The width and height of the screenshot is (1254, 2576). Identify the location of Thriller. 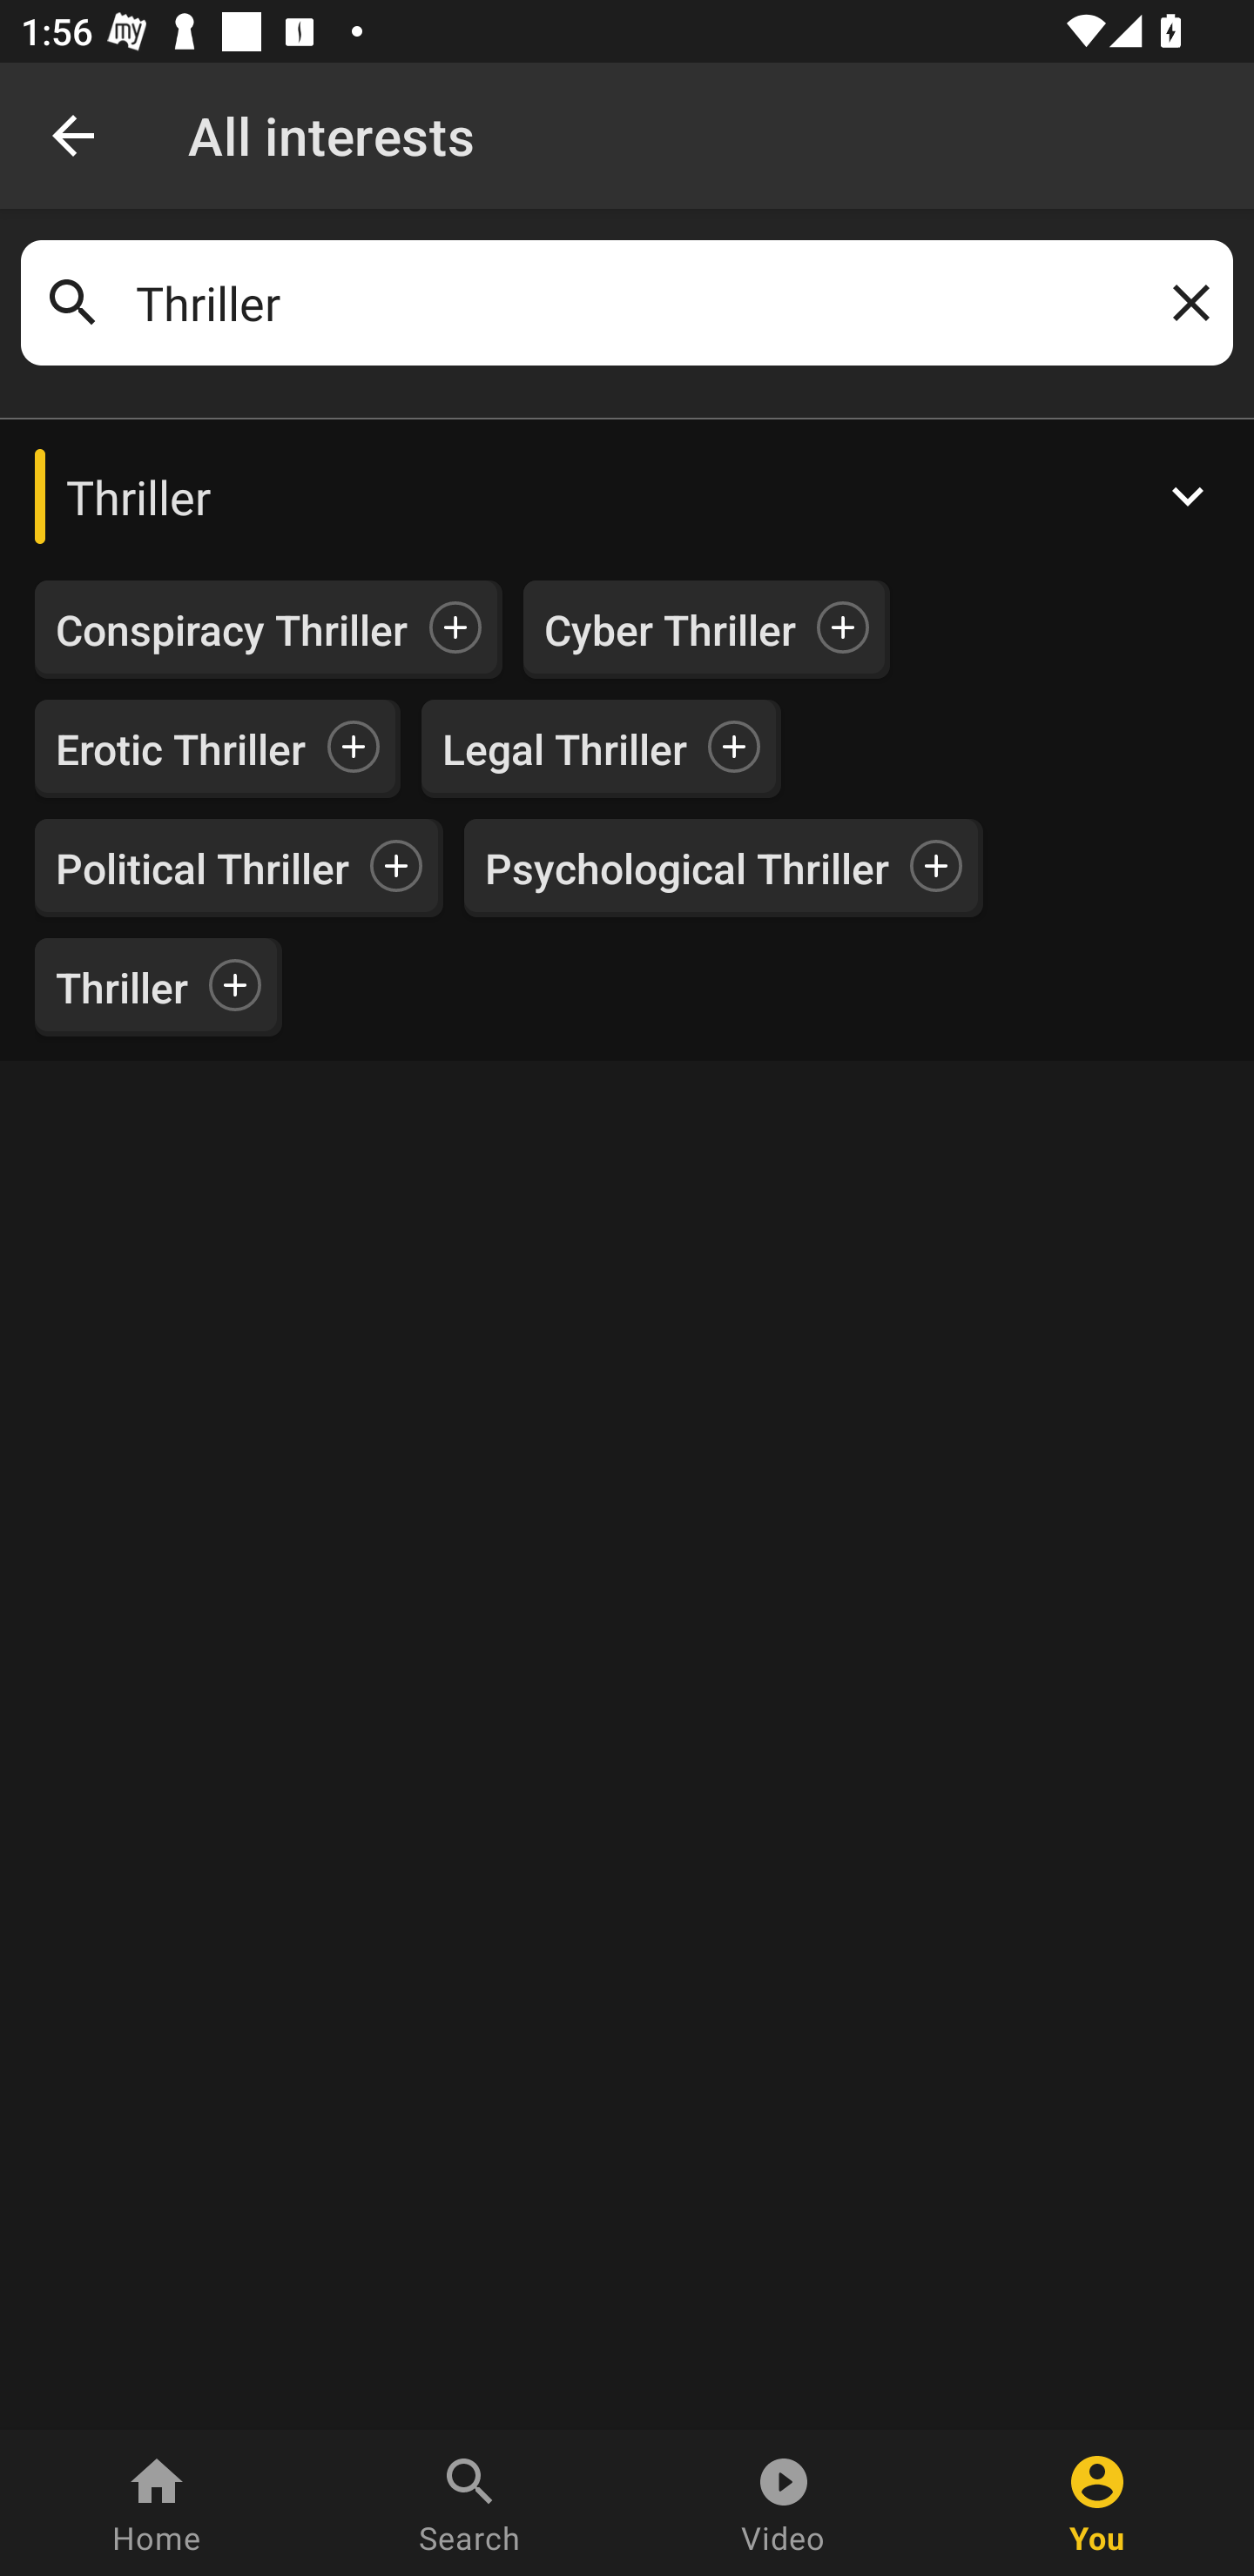
(627, 496).